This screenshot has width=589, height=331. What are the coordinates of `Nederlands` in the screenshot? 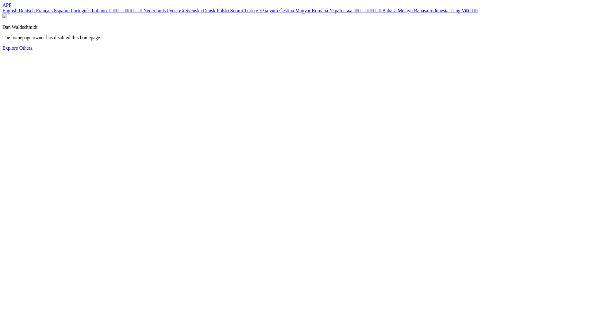 It's located at (155, 10).